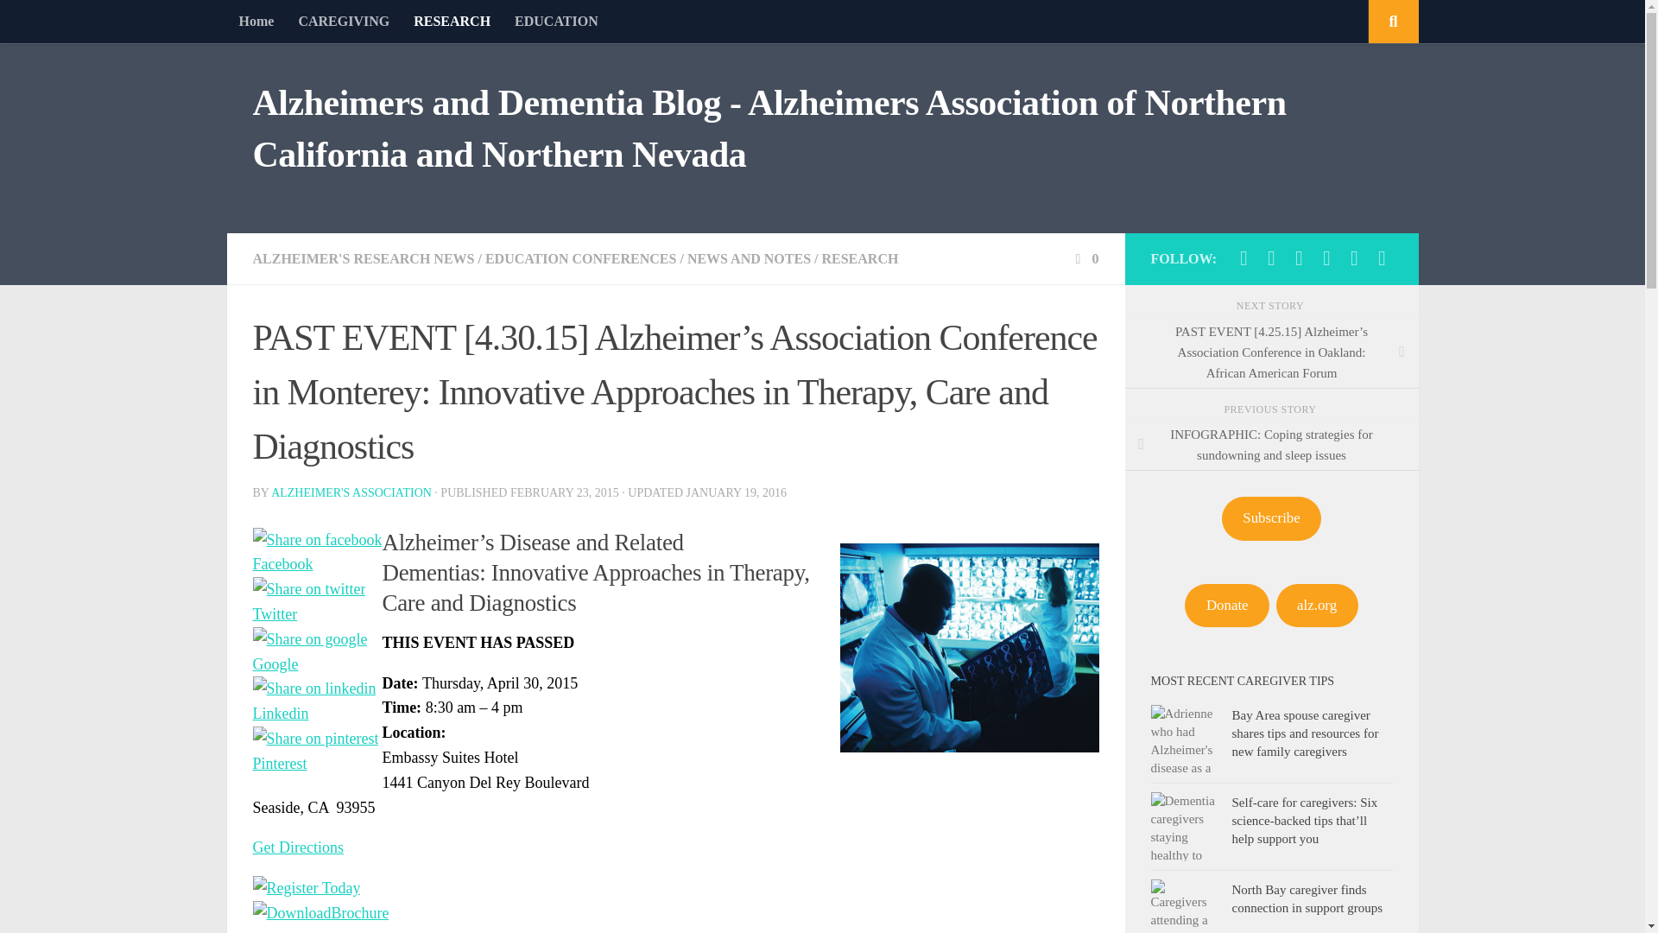 This screenshot has height=933, width=1658. Describe the element at coordinates (1085, 257) in the screenshot. I see `0` at that location.